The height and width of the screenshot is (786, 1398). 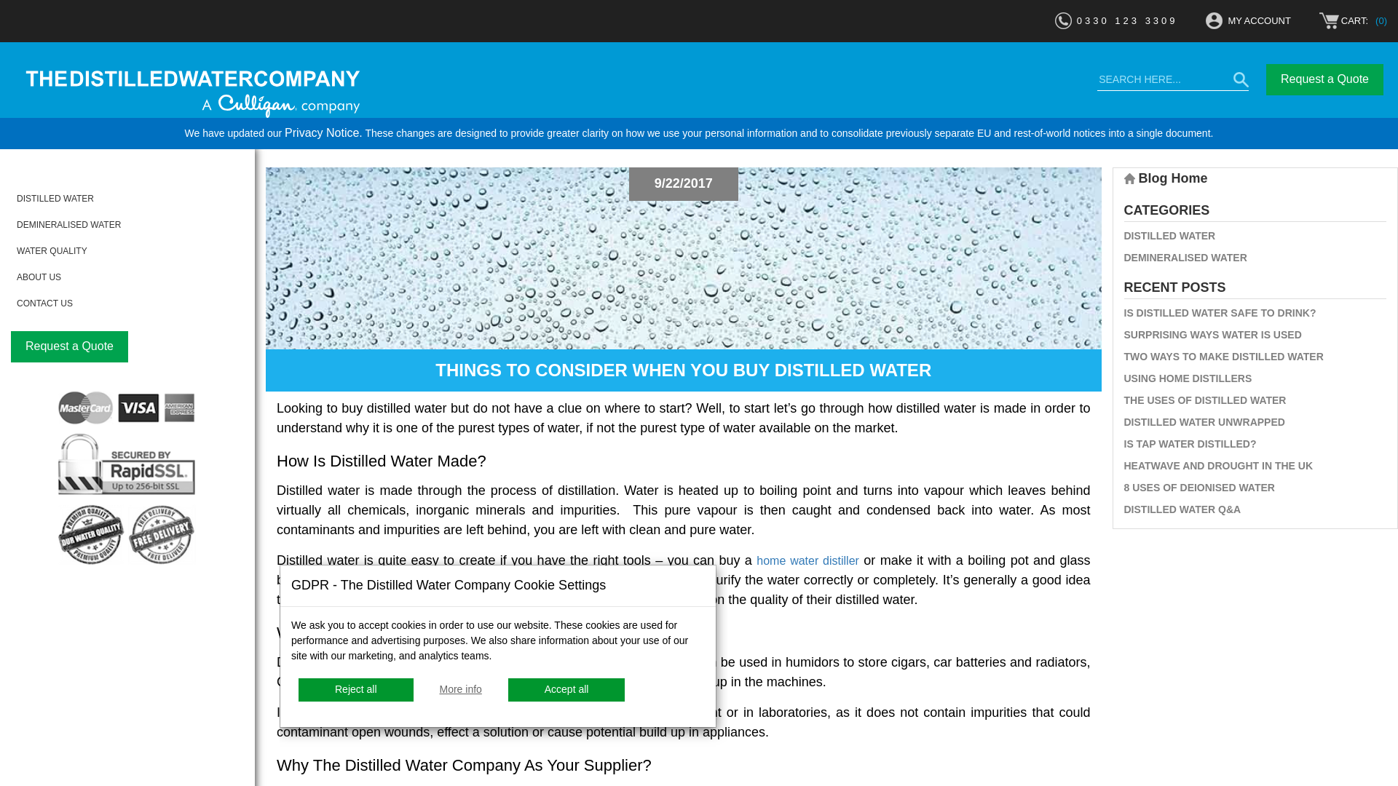 What do you see at coordinates (683, 370) in the screenshot?
I see `Things to Consider When You Buy Distilled Water` at bounding box center [683, 370].